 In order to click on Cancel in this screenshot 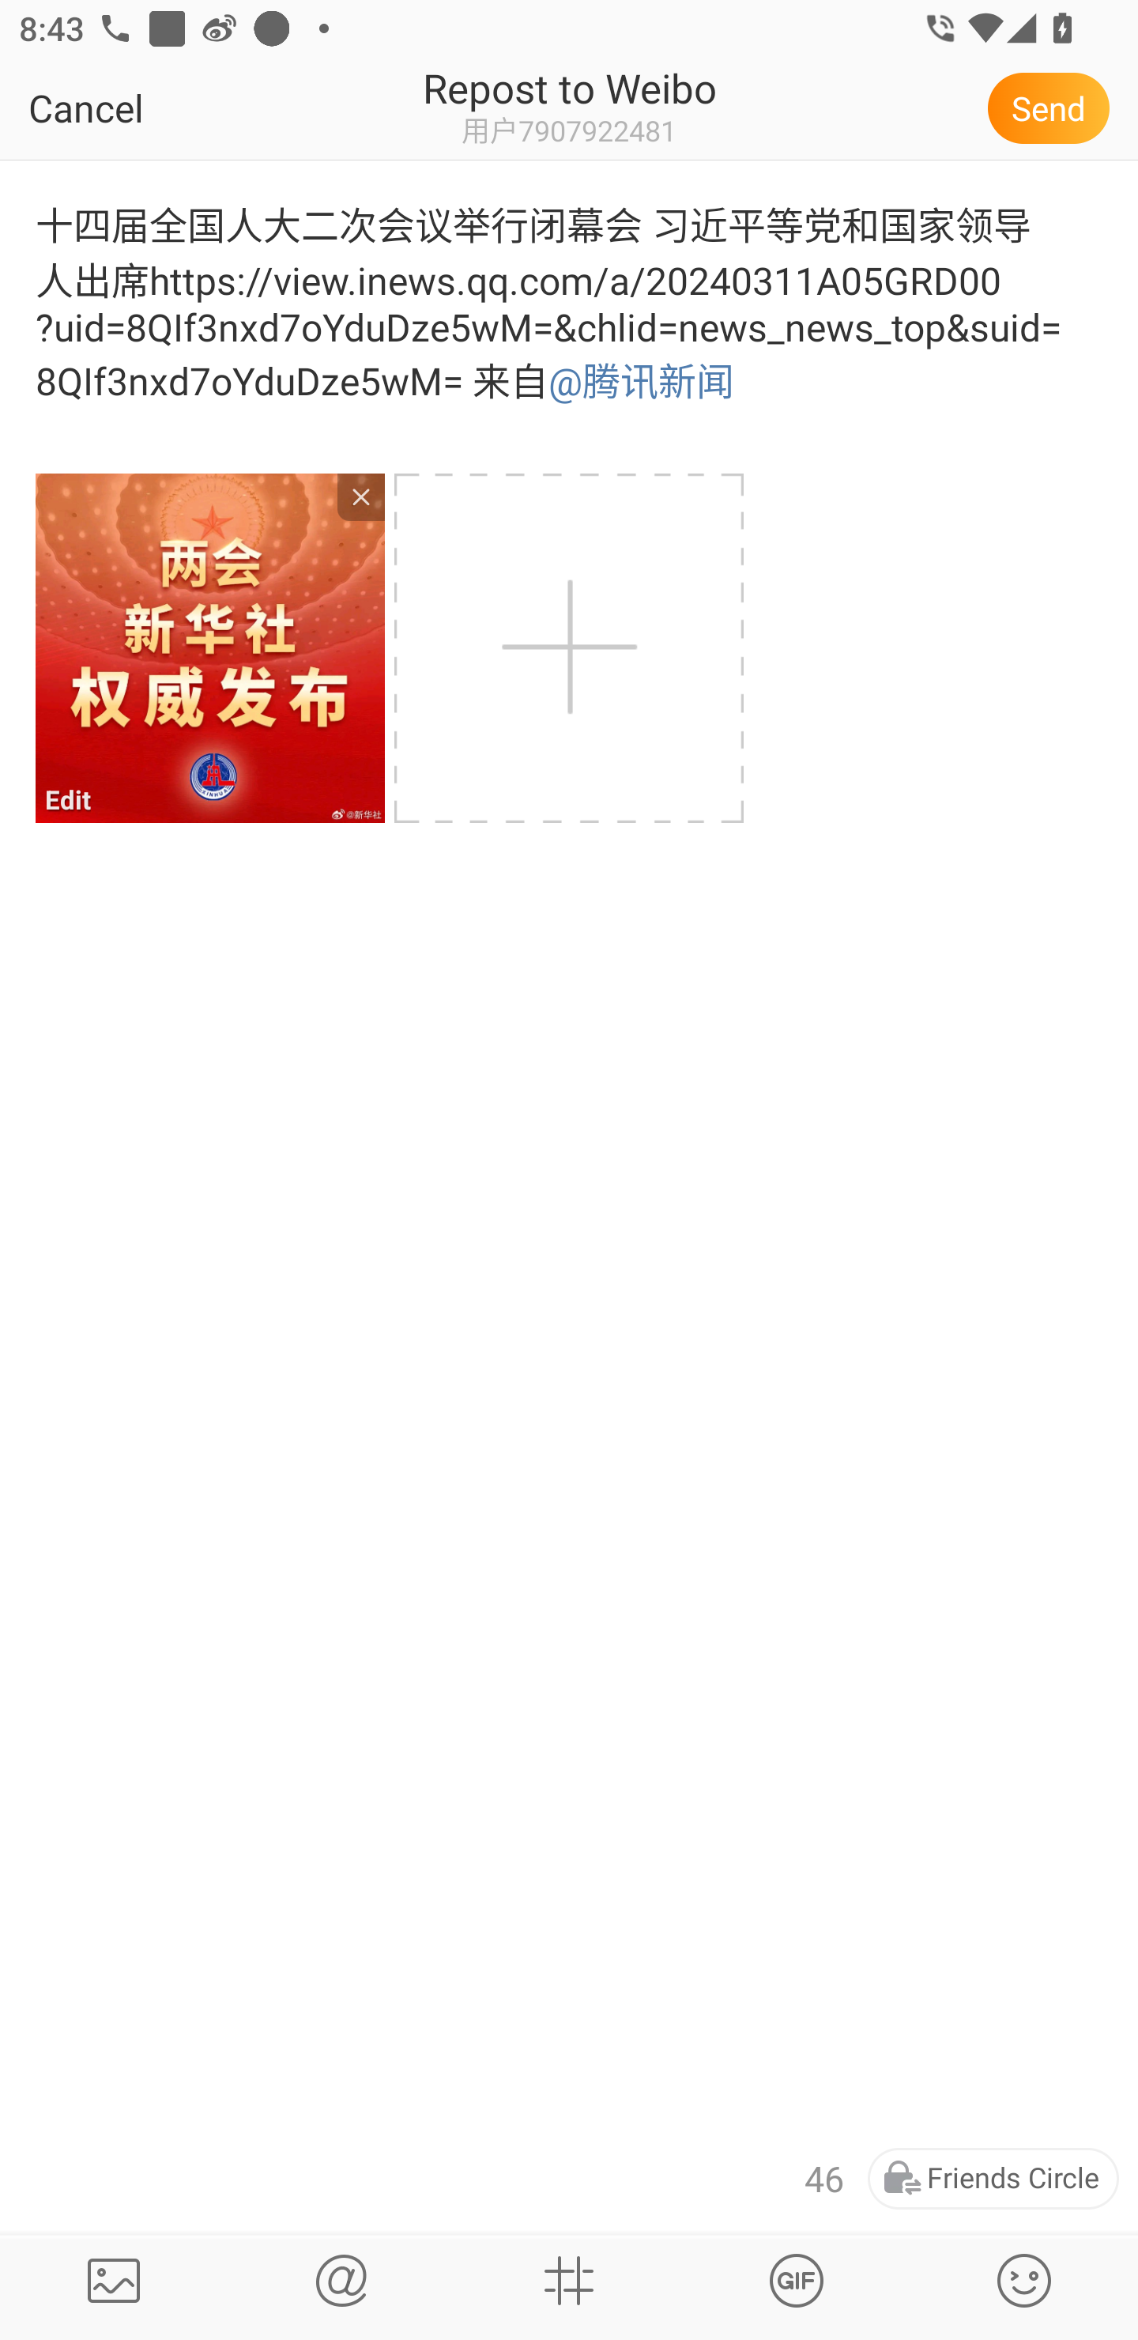, I will do `click(148, 108)`.